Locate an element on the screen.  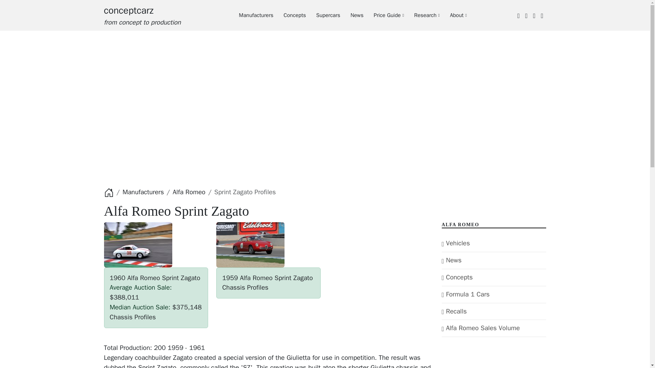
Price Guide is located at coordinates (383, 15).